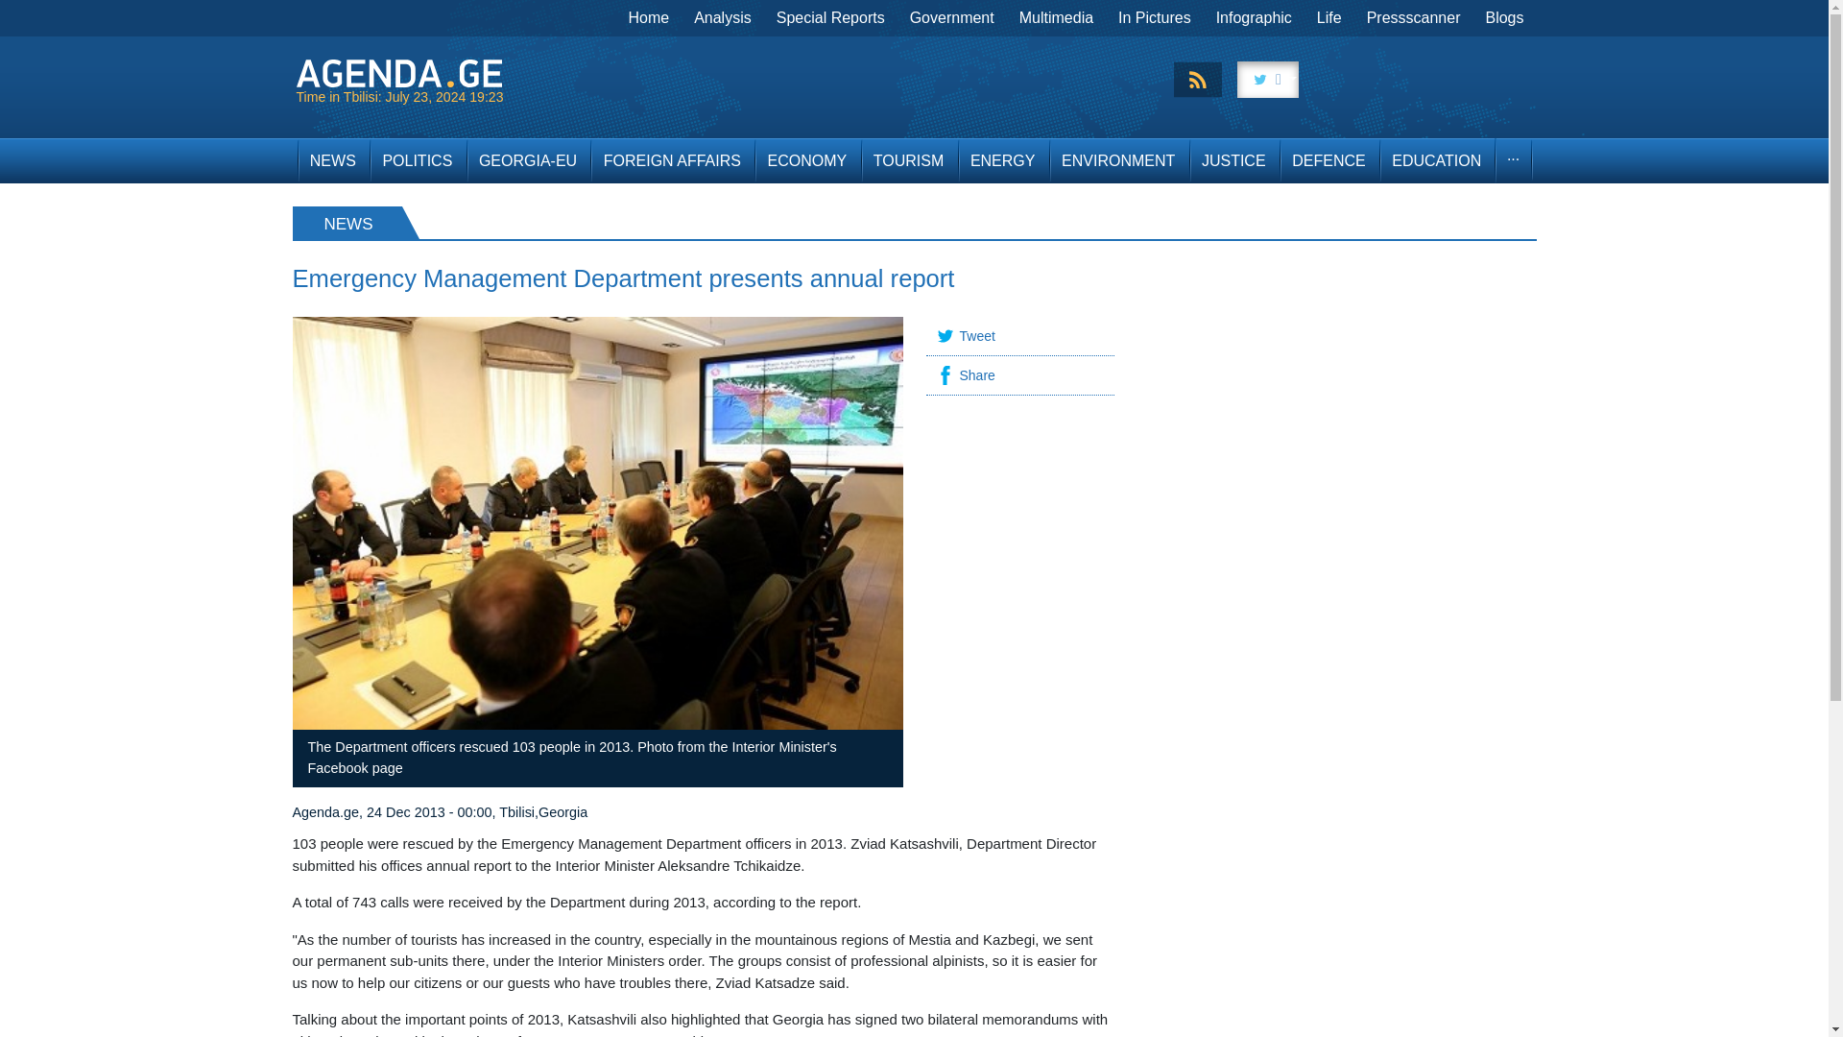  What do you see at coordinates (831, 17) in the screenshot?
I see `Special Reports` at bounding box center [831, 17].